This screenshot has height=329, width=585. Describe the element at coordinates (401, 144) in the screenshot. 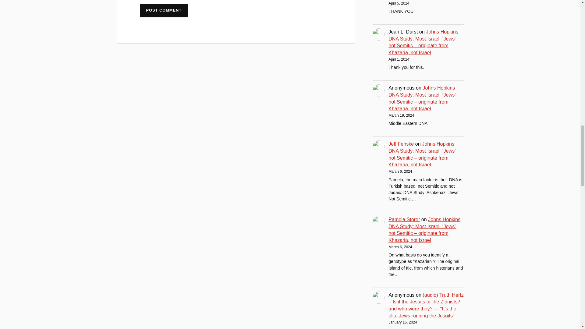

I see `Jeff Fenske` at that location.